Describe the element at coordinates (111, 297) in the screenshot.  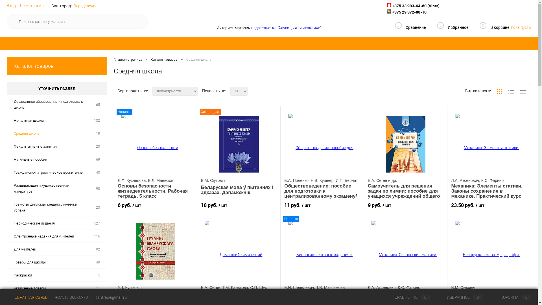
I see `pshtrade@mail.ru` at that location.